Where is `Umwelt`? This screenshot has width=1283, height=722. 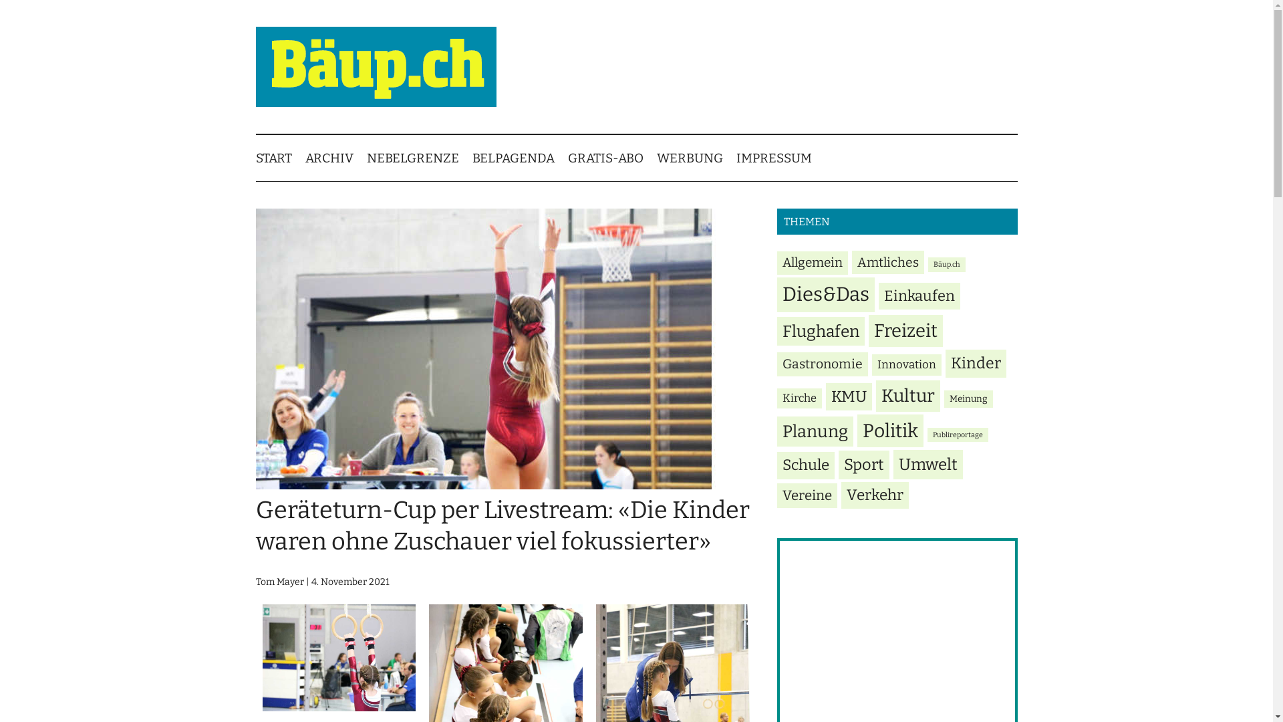 Umwelt is located at coordinates (928, 464).